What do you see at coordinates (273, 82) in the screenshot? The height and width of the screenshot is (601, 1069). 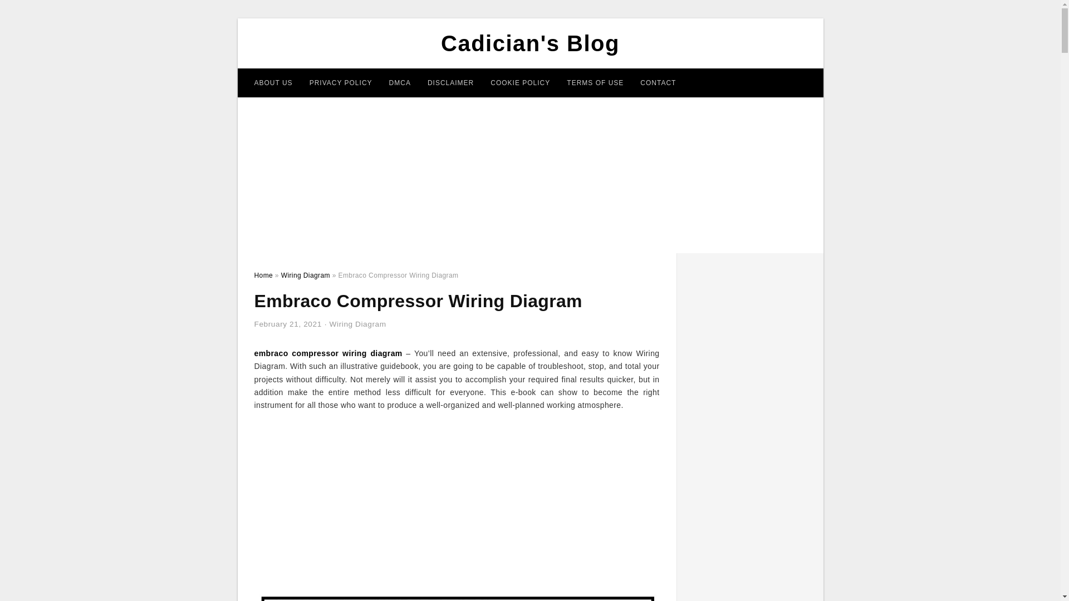 I see `ABOUT US` at bounding box center [273, 82].